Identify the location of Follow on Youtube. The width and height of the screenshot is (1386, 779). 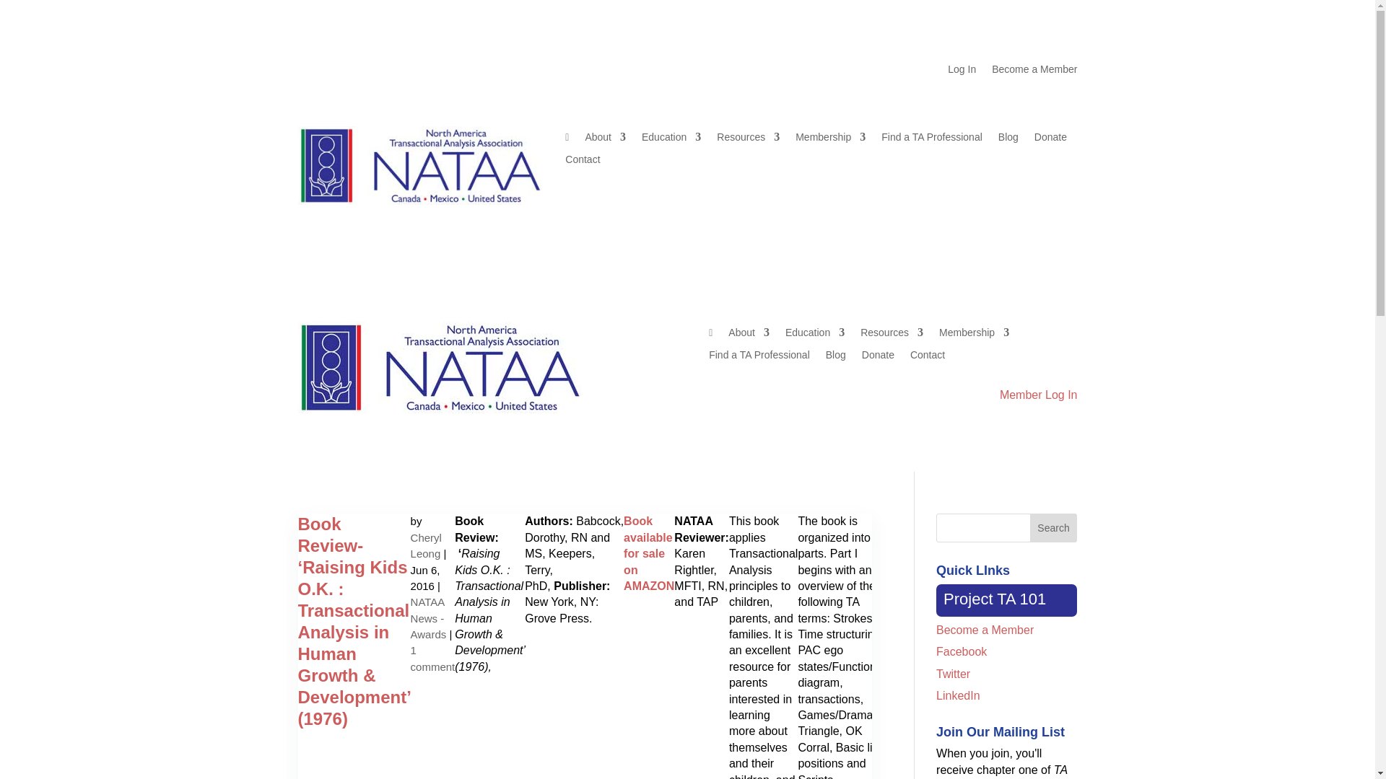
(367, 70).